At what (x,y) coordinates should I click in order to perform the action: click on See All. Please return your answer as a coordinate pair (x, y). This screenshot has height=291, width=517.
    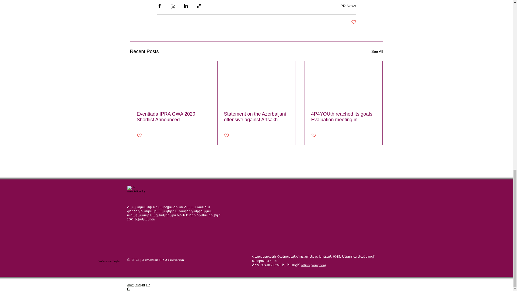
    Looking at the image, I should click on (377, 52).